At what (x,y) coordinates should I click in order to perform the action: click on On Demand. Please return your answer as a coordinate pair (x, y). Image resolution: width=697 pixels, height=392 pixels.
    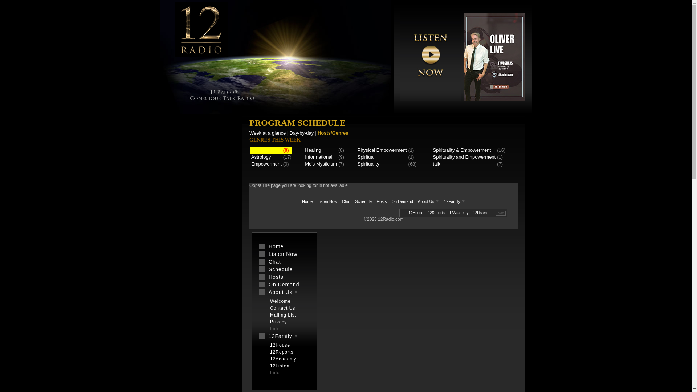
    Looking at the image, I should click on (402, 201).